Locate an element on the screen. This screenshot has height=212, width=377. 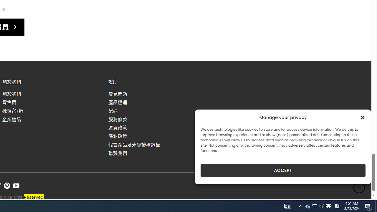
Follow on Pinterest is located at coordinates (7, 186).